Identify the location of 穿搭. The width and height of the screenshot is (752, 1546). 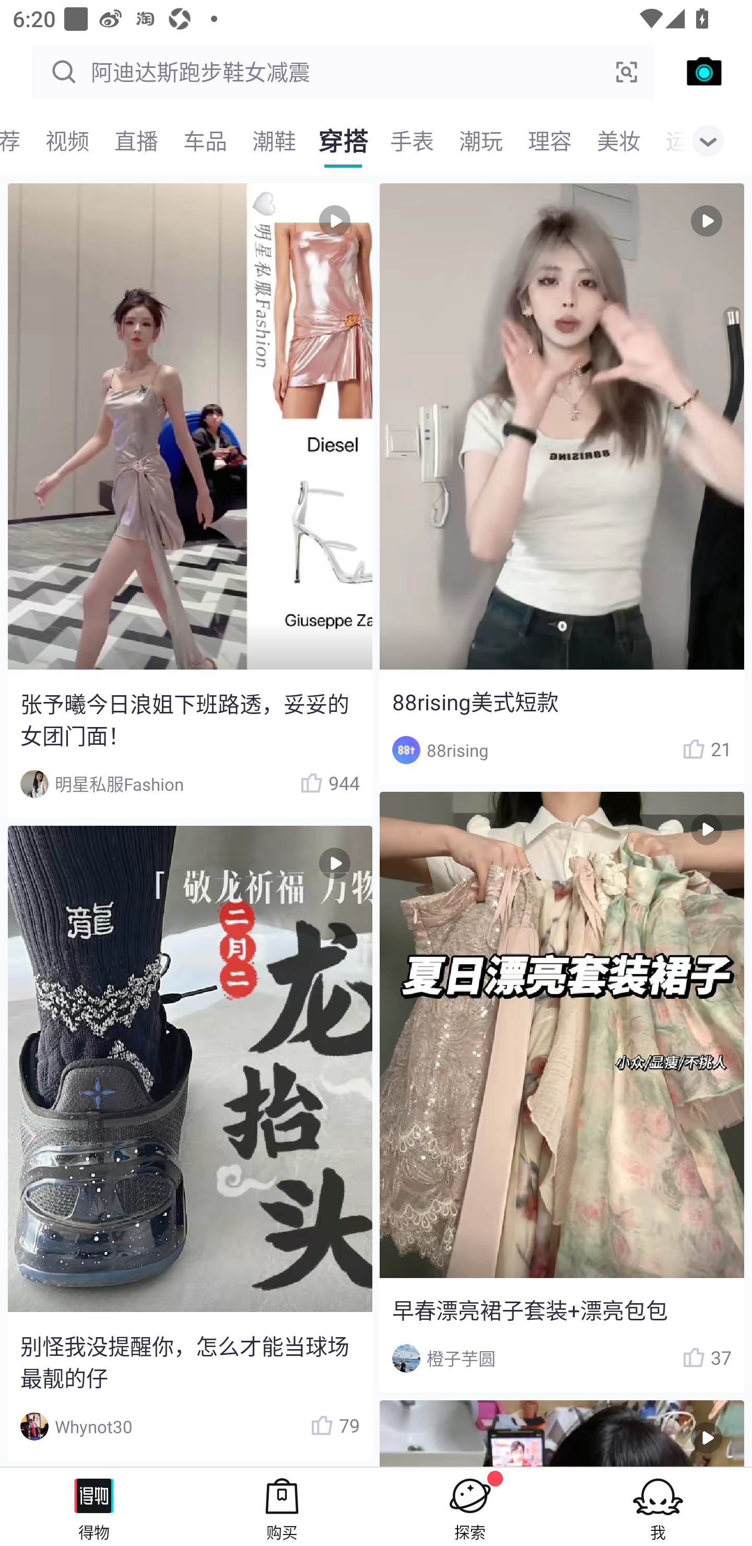
(343, 141).